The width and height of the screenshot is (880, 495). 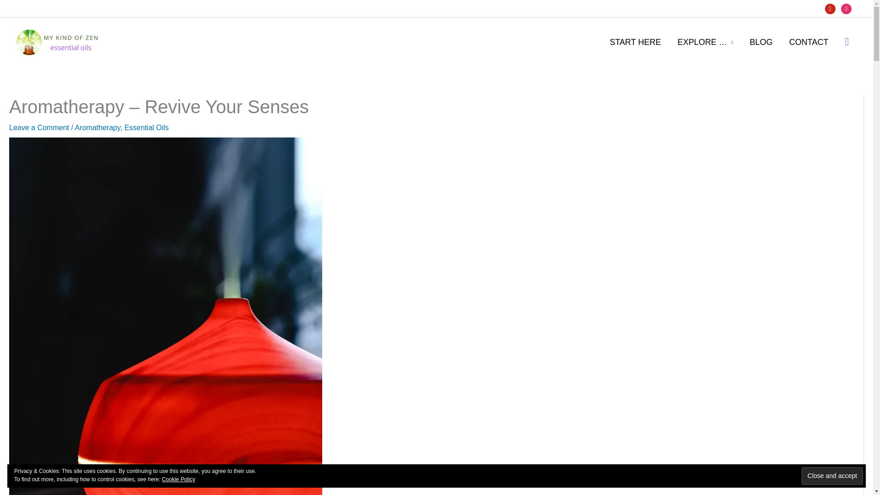 I want to click on Instagram, so click(x=846, y=8).